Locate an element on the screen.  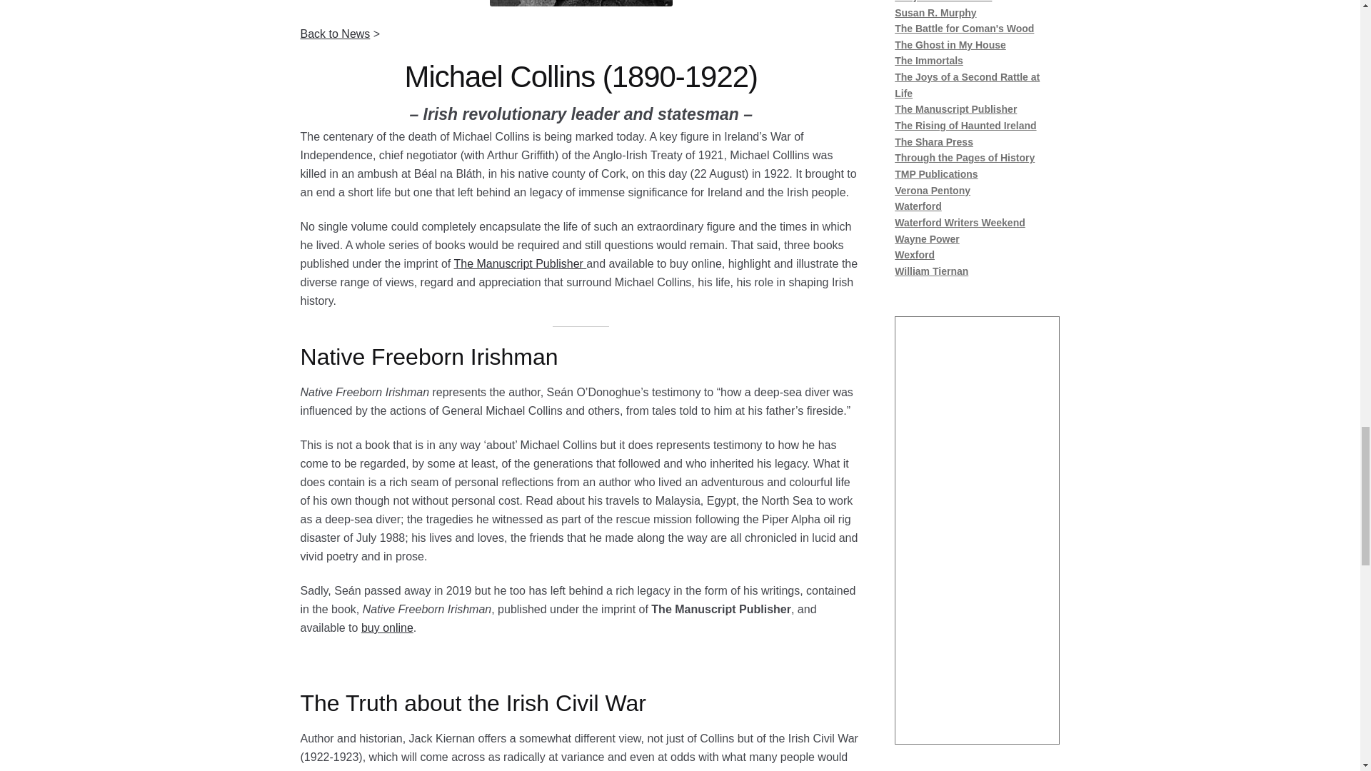
Native Freeborn Irishman is located at coordinates (387, 627).